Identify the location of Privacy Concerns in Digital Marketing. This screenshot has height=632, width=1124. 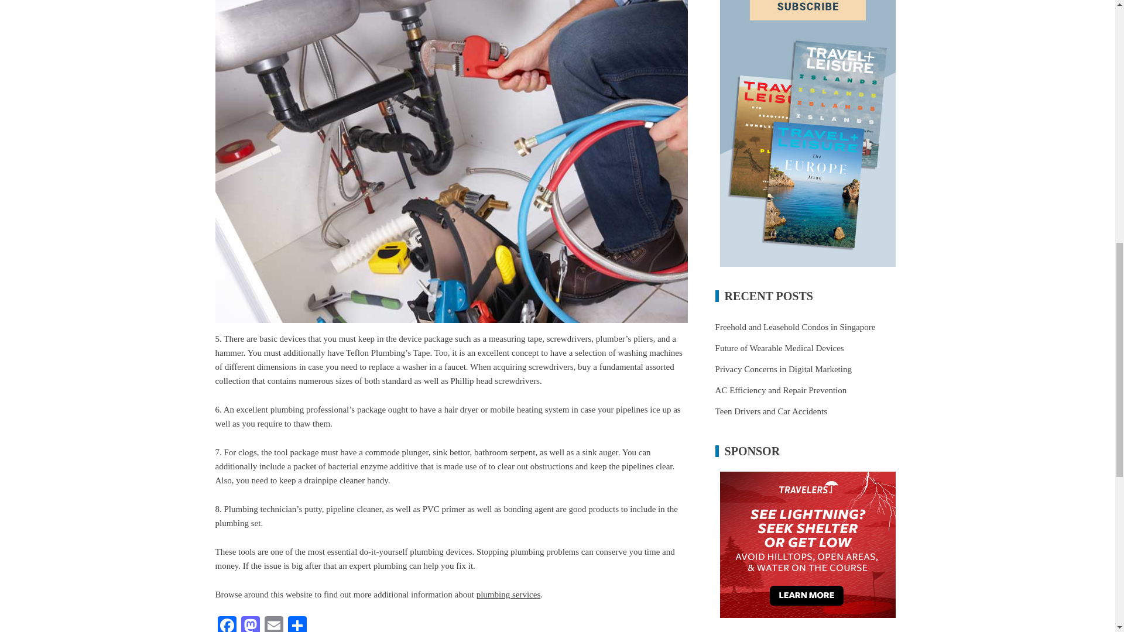
(783, 369).